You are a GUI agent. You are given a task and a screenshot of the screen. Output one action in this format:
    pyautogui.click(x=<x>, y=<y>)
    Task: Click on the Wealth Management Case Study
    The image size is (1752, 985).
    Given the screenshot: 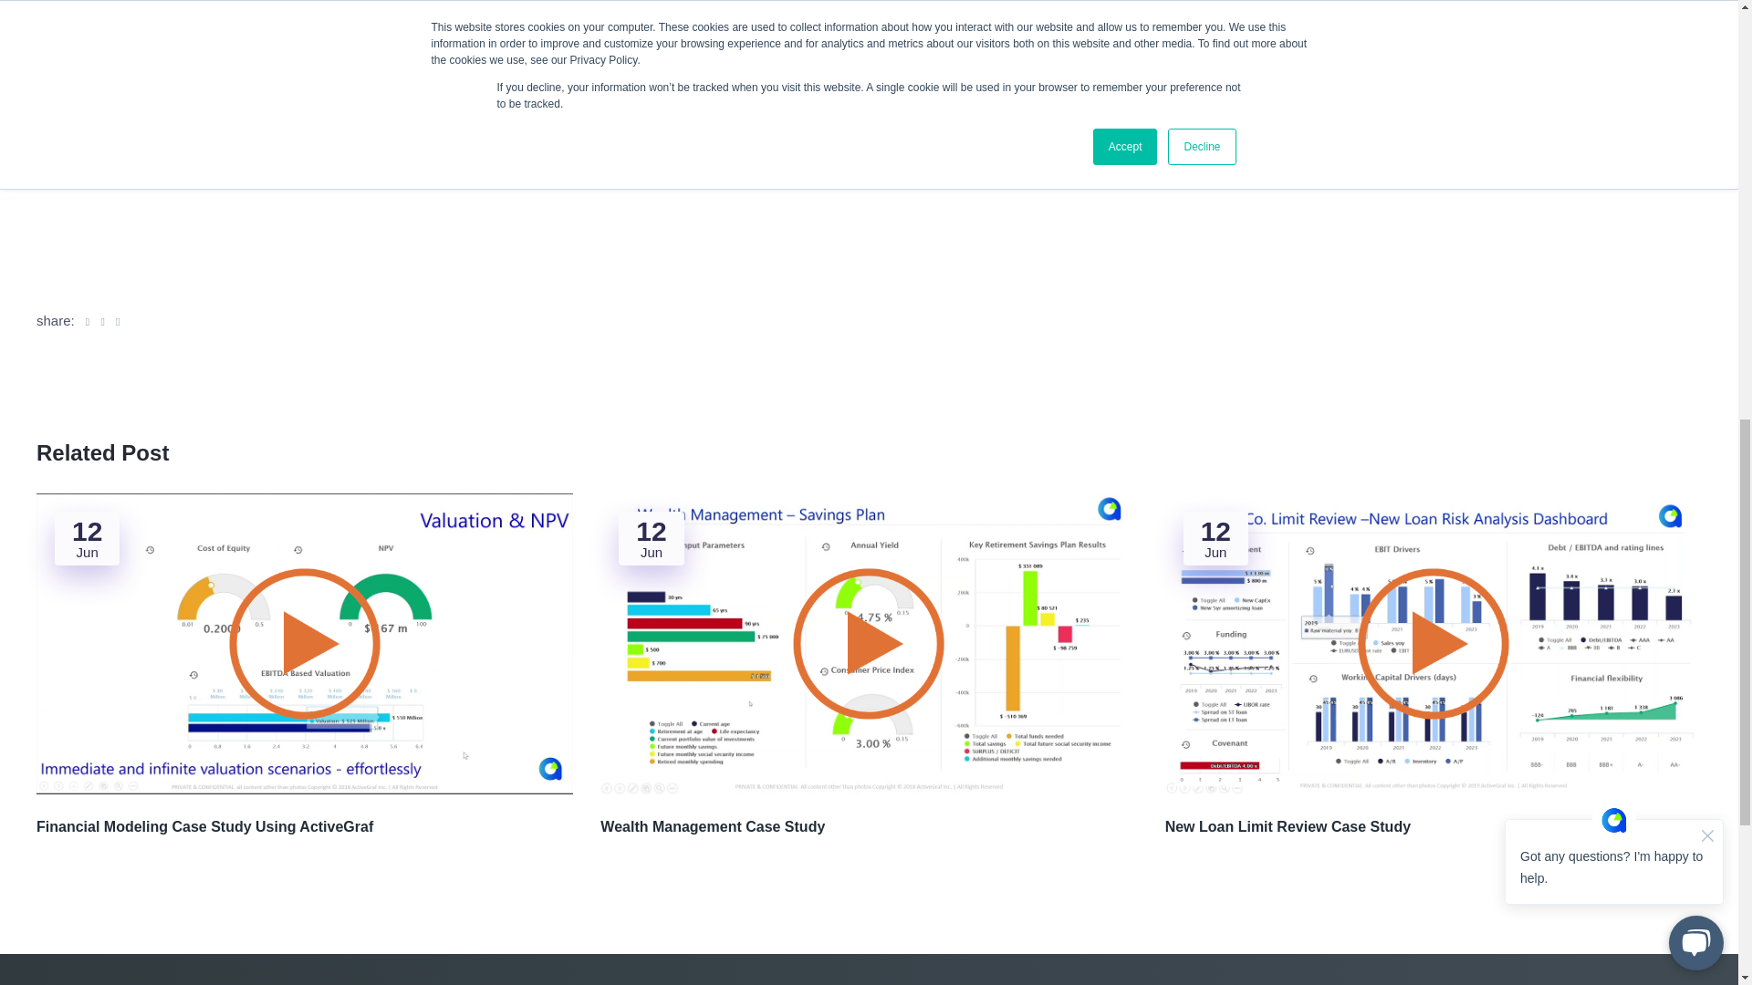 What is the action you would take?
    pyautogui.click(x=869, y=827)
    